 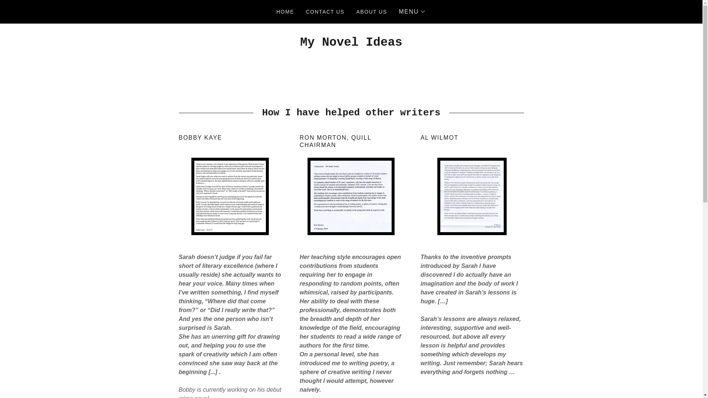 I want to click on My Novel Ideas, so click(x=351, y=43).